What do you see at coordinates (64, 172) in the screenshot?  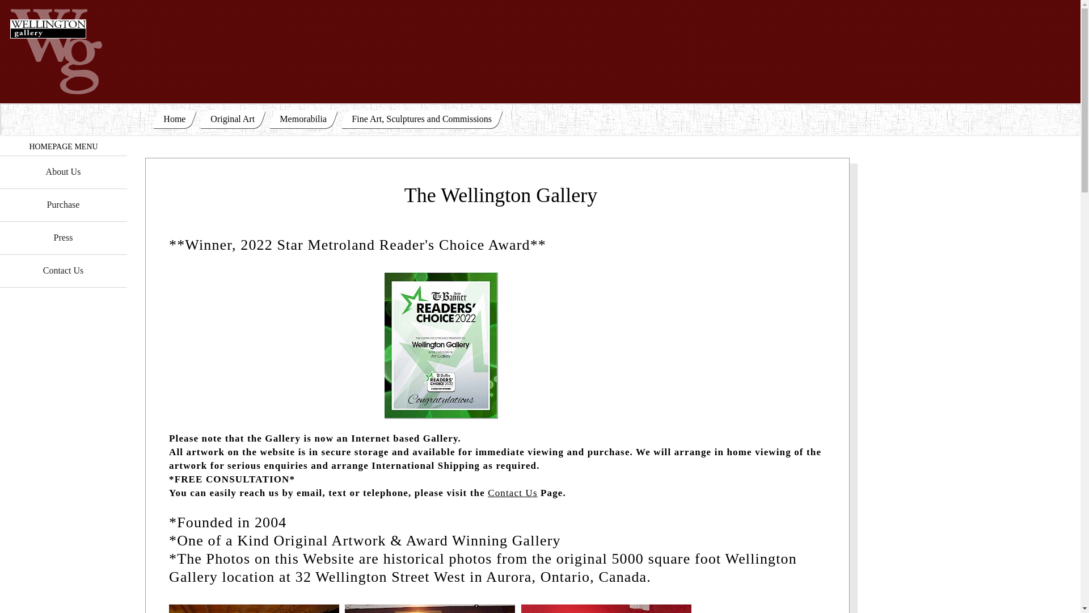 I see `About Us` at bounding box center [64, 172].